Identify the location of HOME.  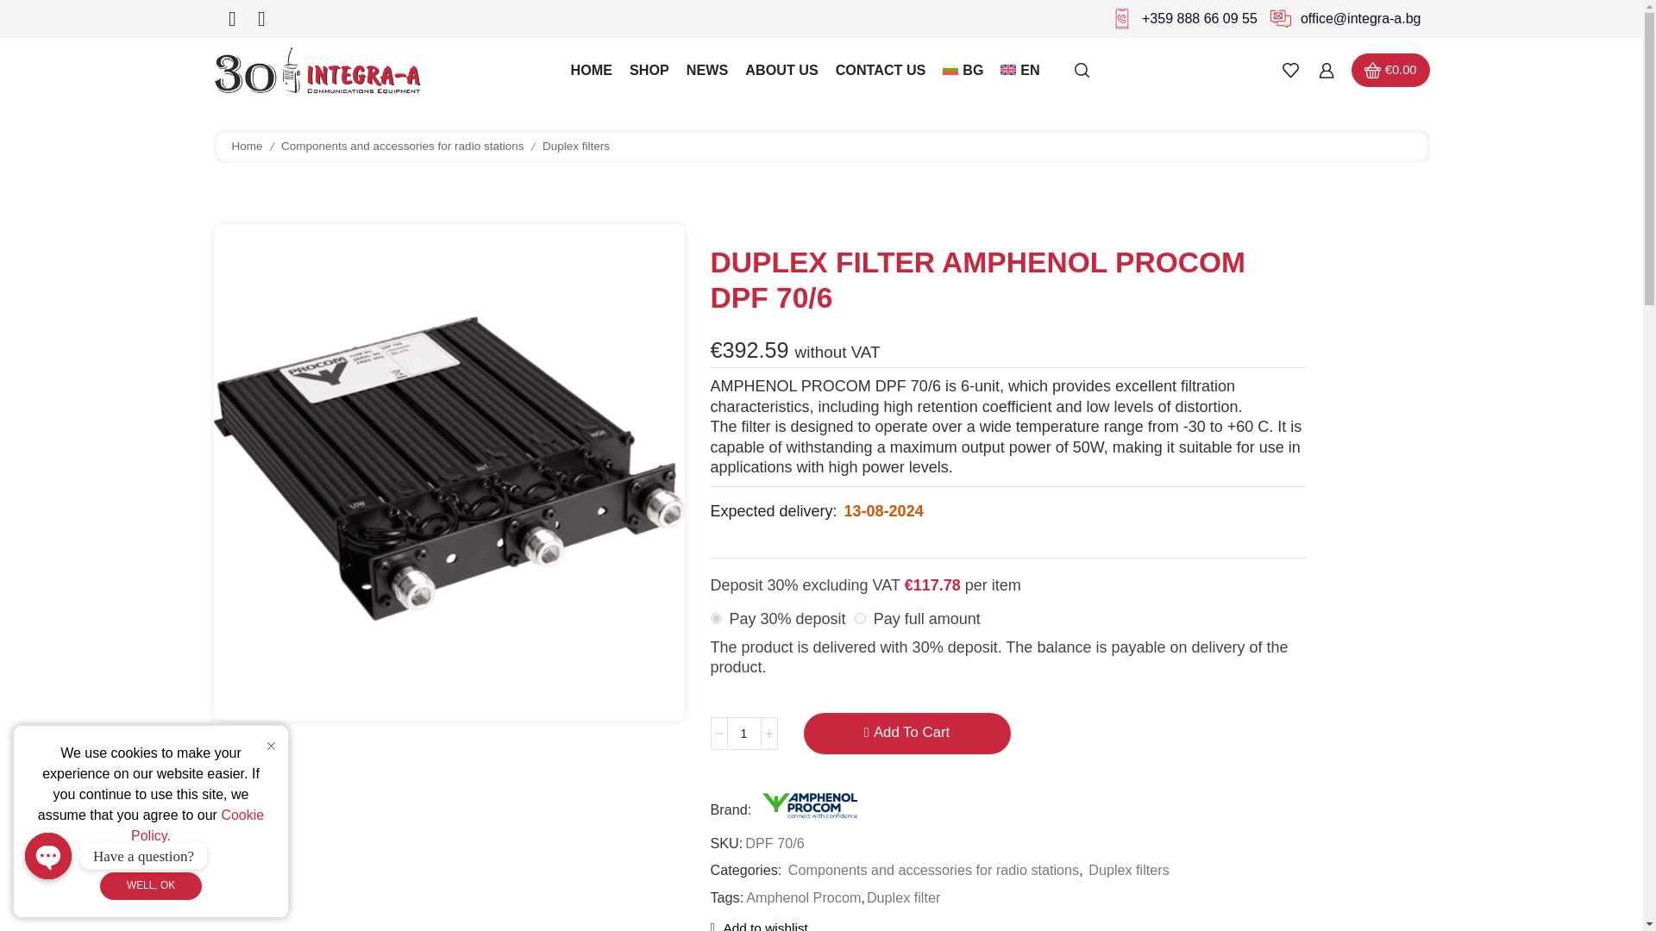
(592, 69).